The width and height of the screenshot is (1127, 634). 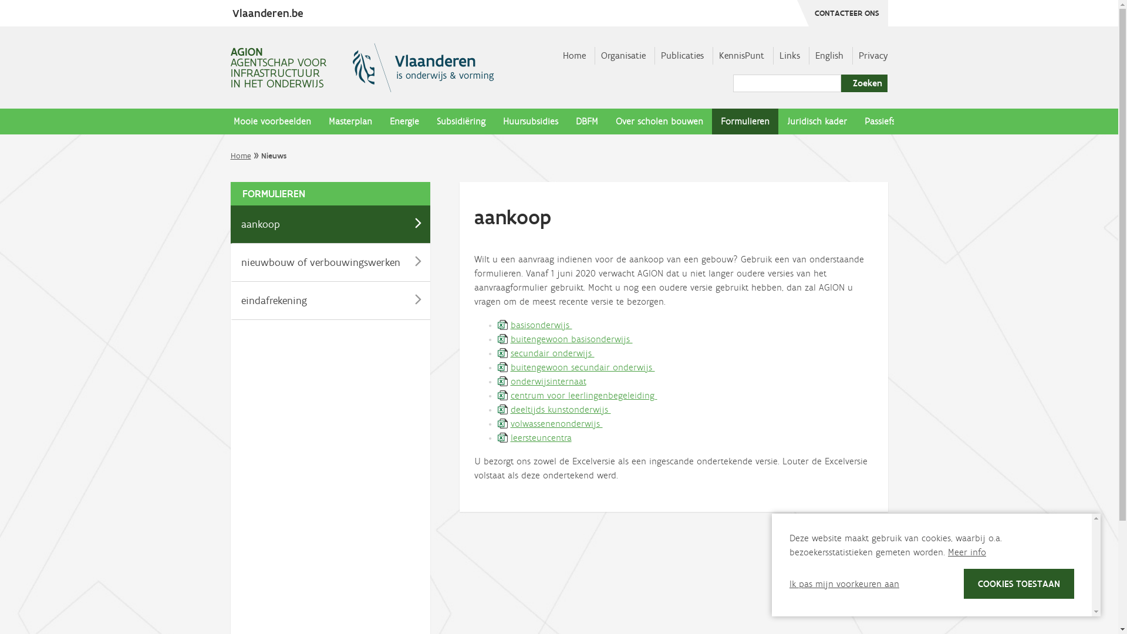 What do you see at coordinates (843, 13) in the screenshot?
I see `CONTACTEER ONS` at bounding box center [843, 13].